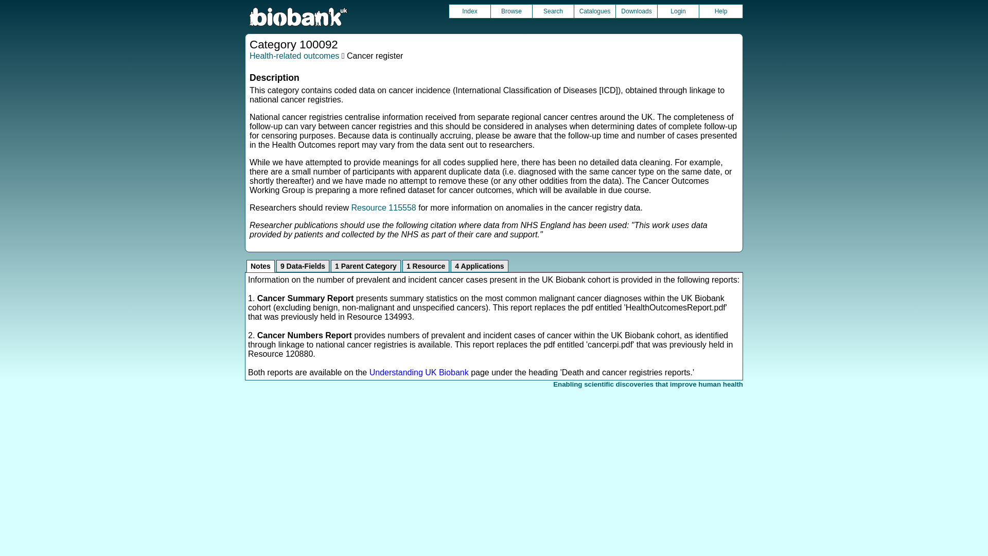 The height and width of the screenshot is (556, 988). I want to click on Browse, so click(511, 11).